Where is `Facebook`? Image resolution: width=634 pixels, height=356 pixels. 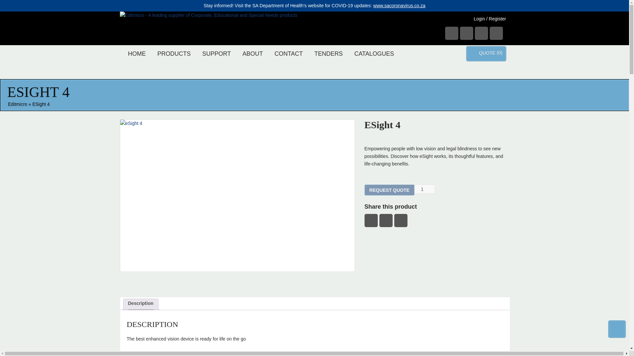
Facebook is located at coordinates (452, 33).